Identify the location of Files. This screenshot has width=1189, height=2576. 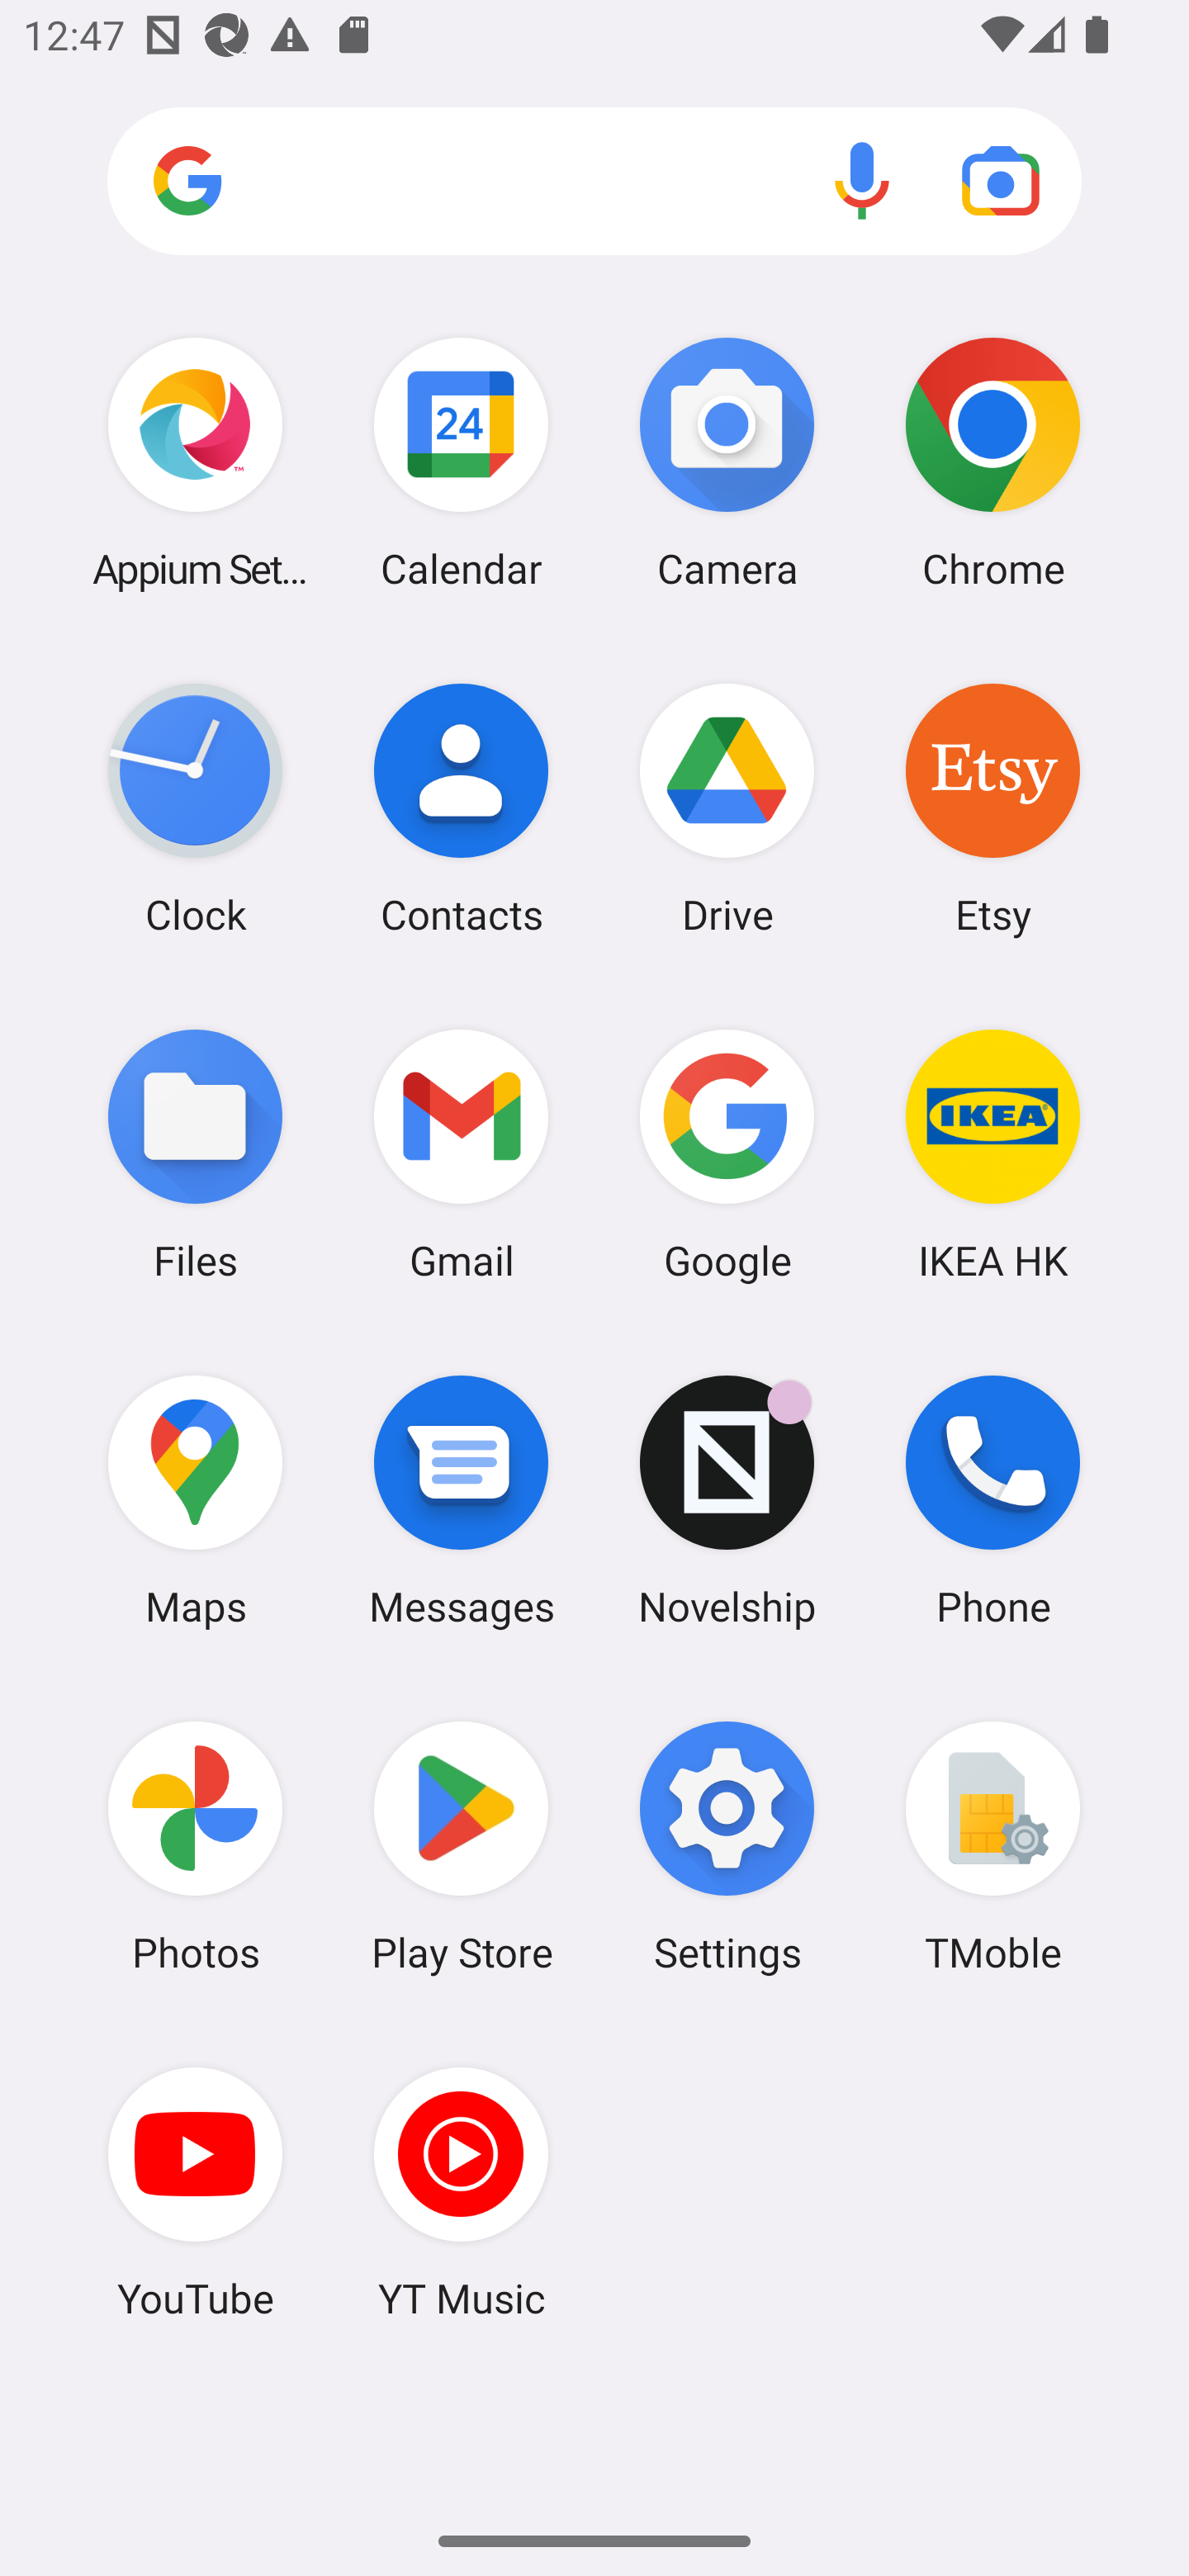
(195, 1153).